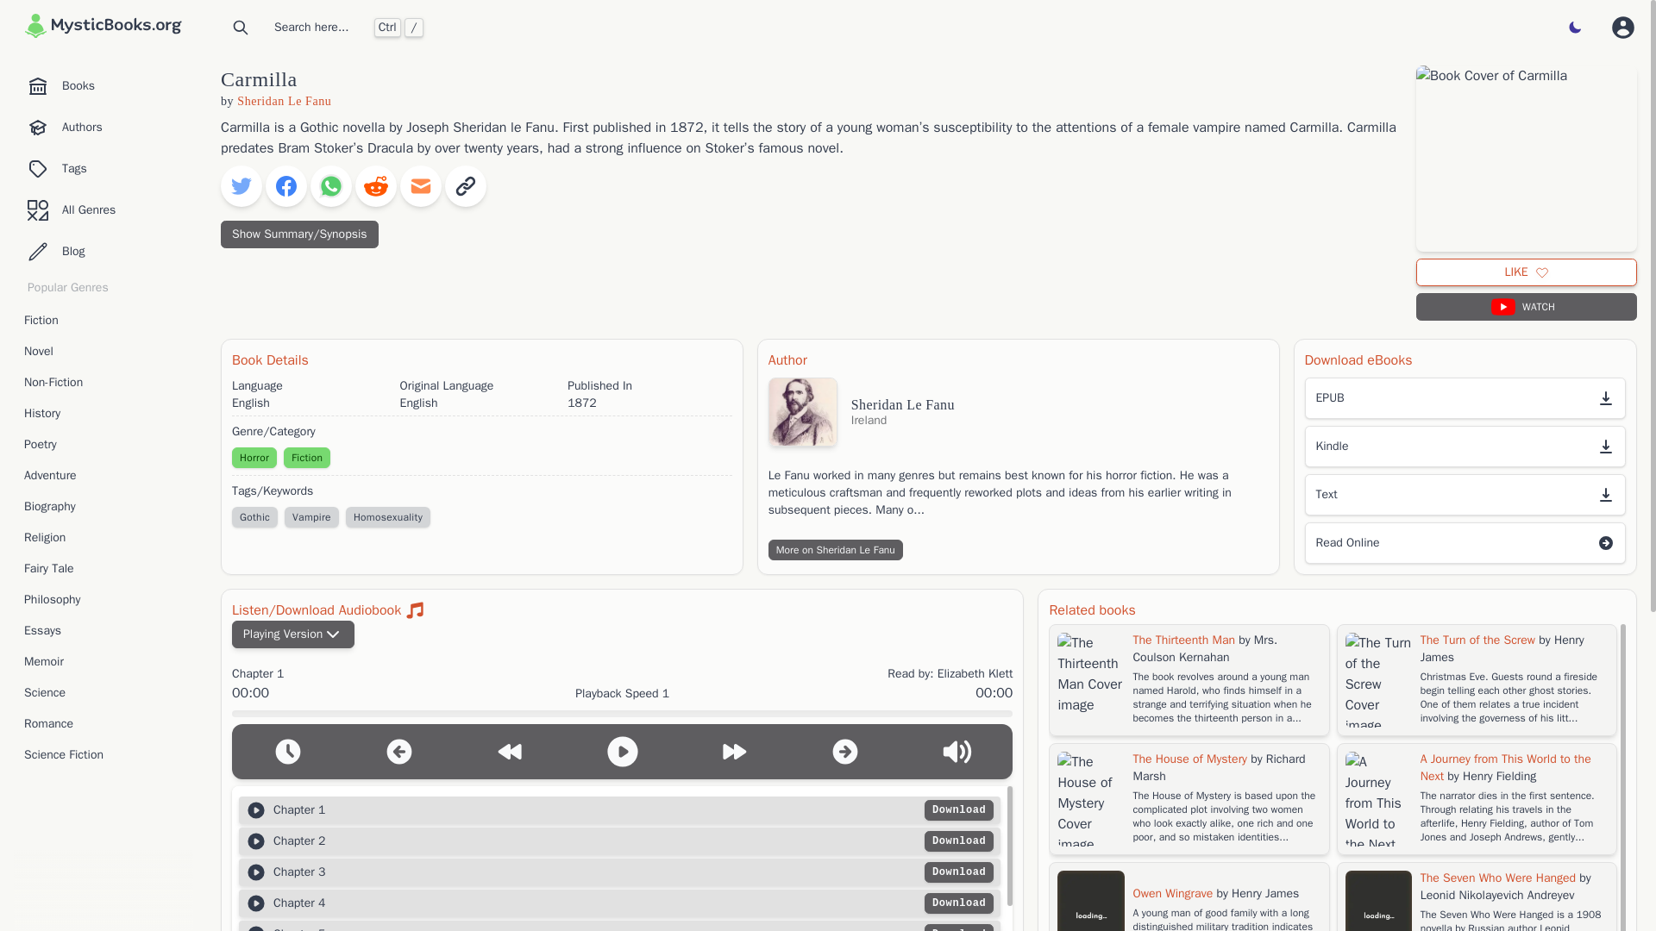 Image resolution: width=1656 pixels, height=931 pixels. What do you see at coordinates (284, 102) in the screenshot?
I see `Sheridan Le Fanu` at bounding box center [284, 102].